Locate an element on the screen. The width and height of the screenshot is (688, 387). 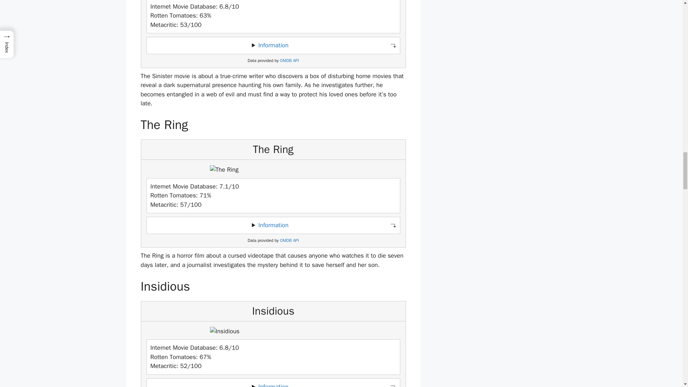
OMDB API is located at coordinates (289, 241).